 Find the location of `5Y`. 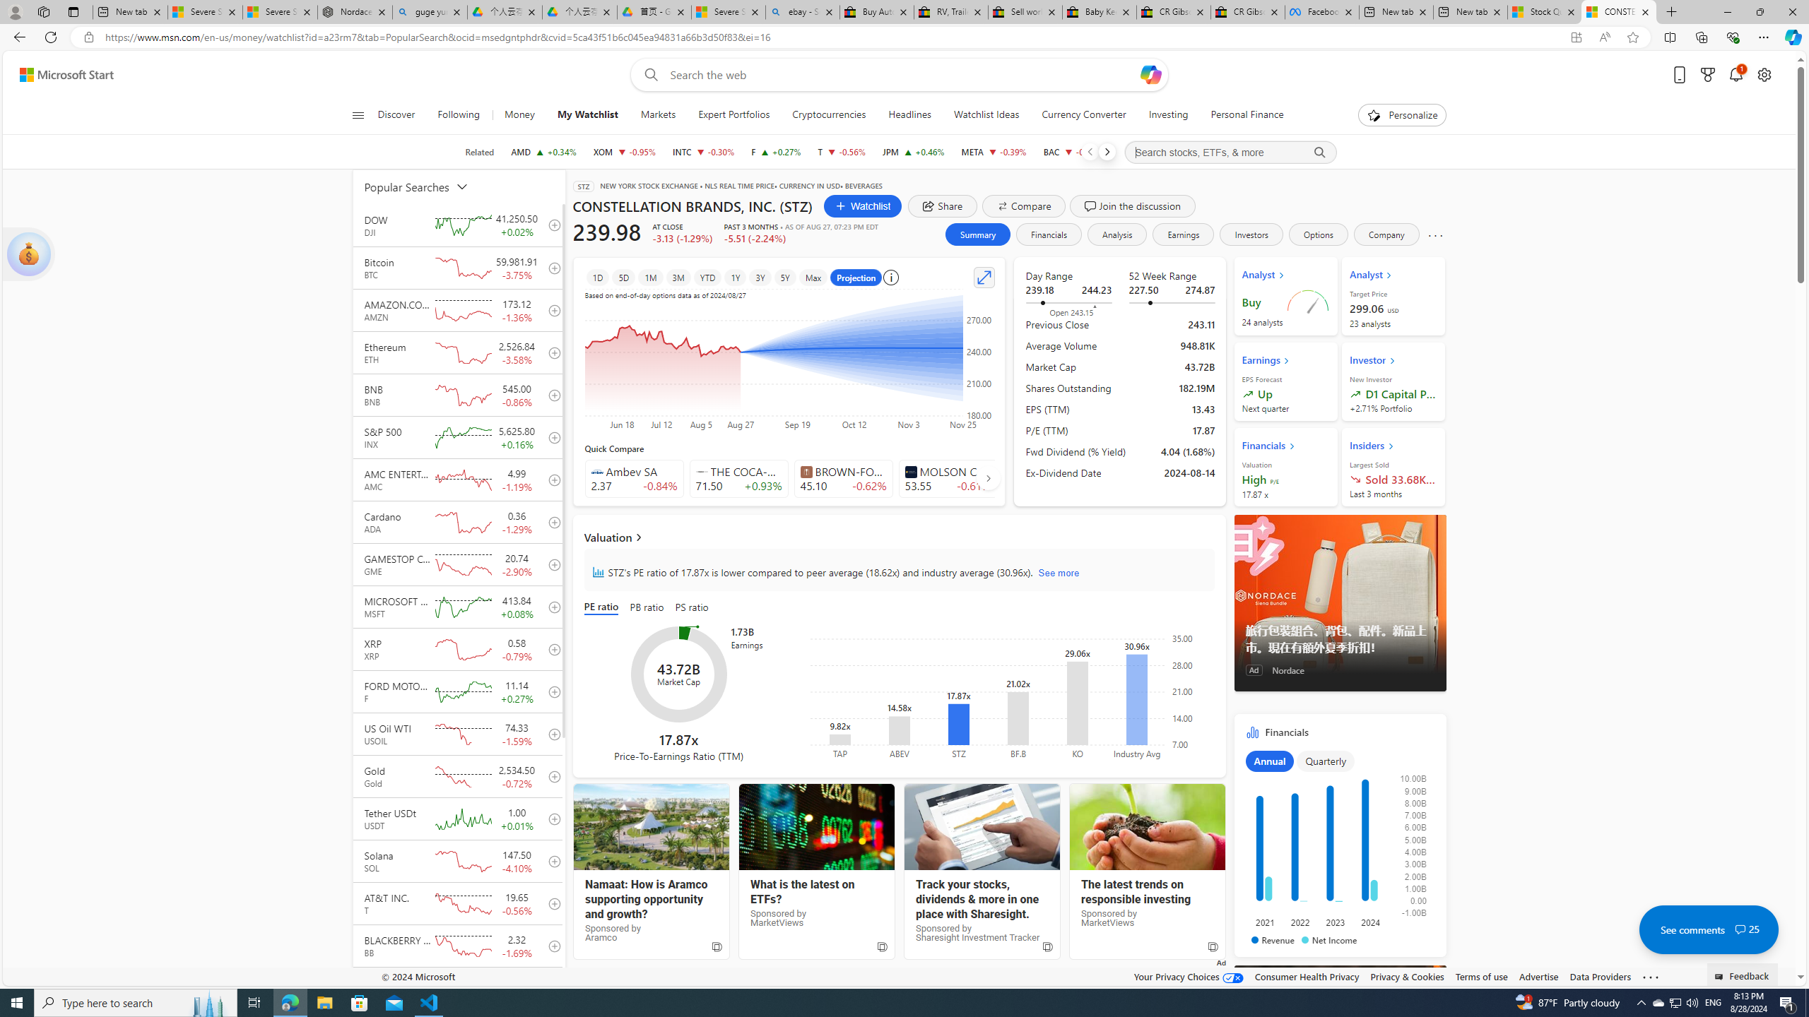

5Y is located at coordinates (784, 277).